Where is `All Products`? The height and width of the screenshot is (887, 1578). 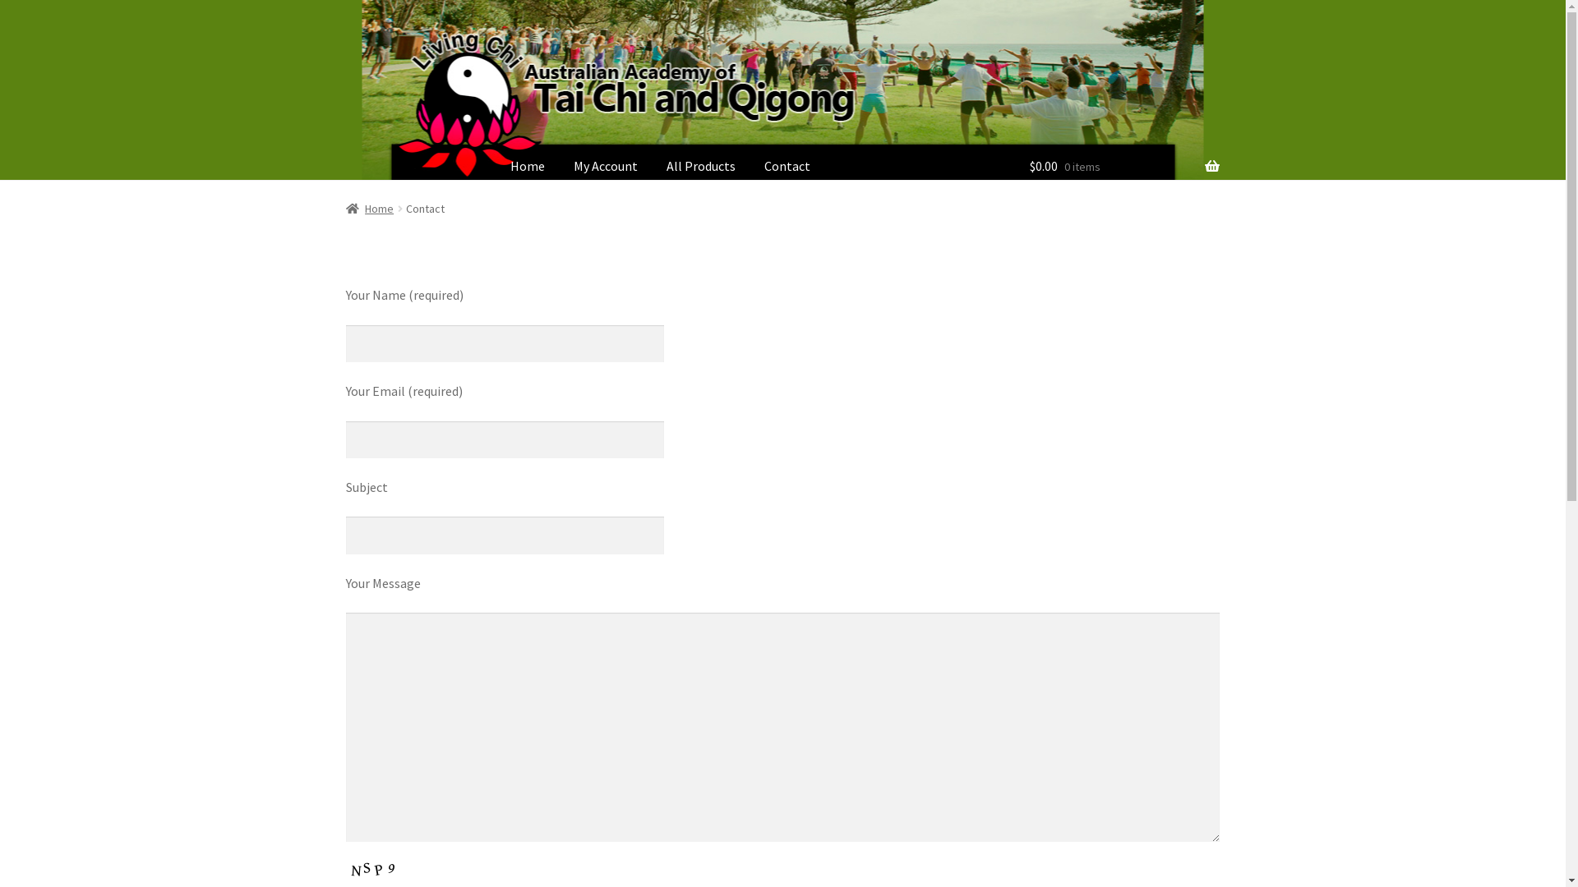
All Products is located at coordinates (701, 168).